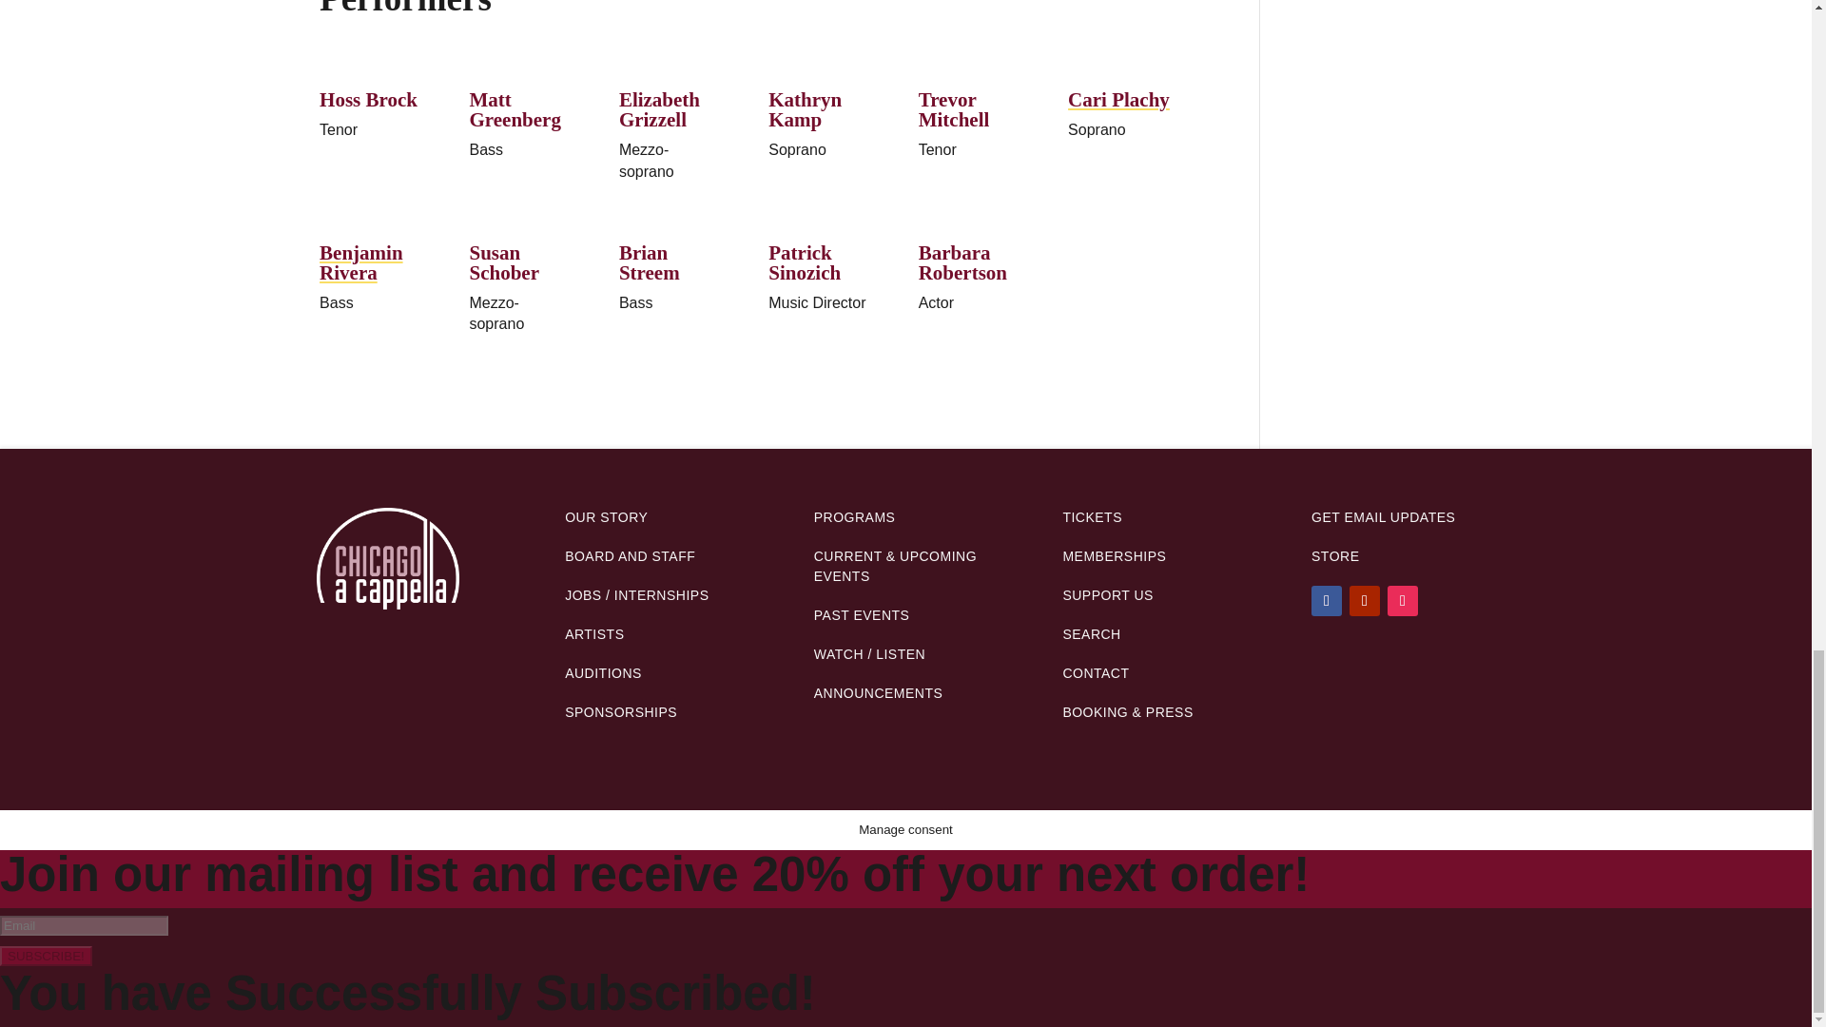 The image size is (1826, 1027). Describe the element at coordinates (1326, 601) in the screenshot. I see `Follow on Facebook` at that location.